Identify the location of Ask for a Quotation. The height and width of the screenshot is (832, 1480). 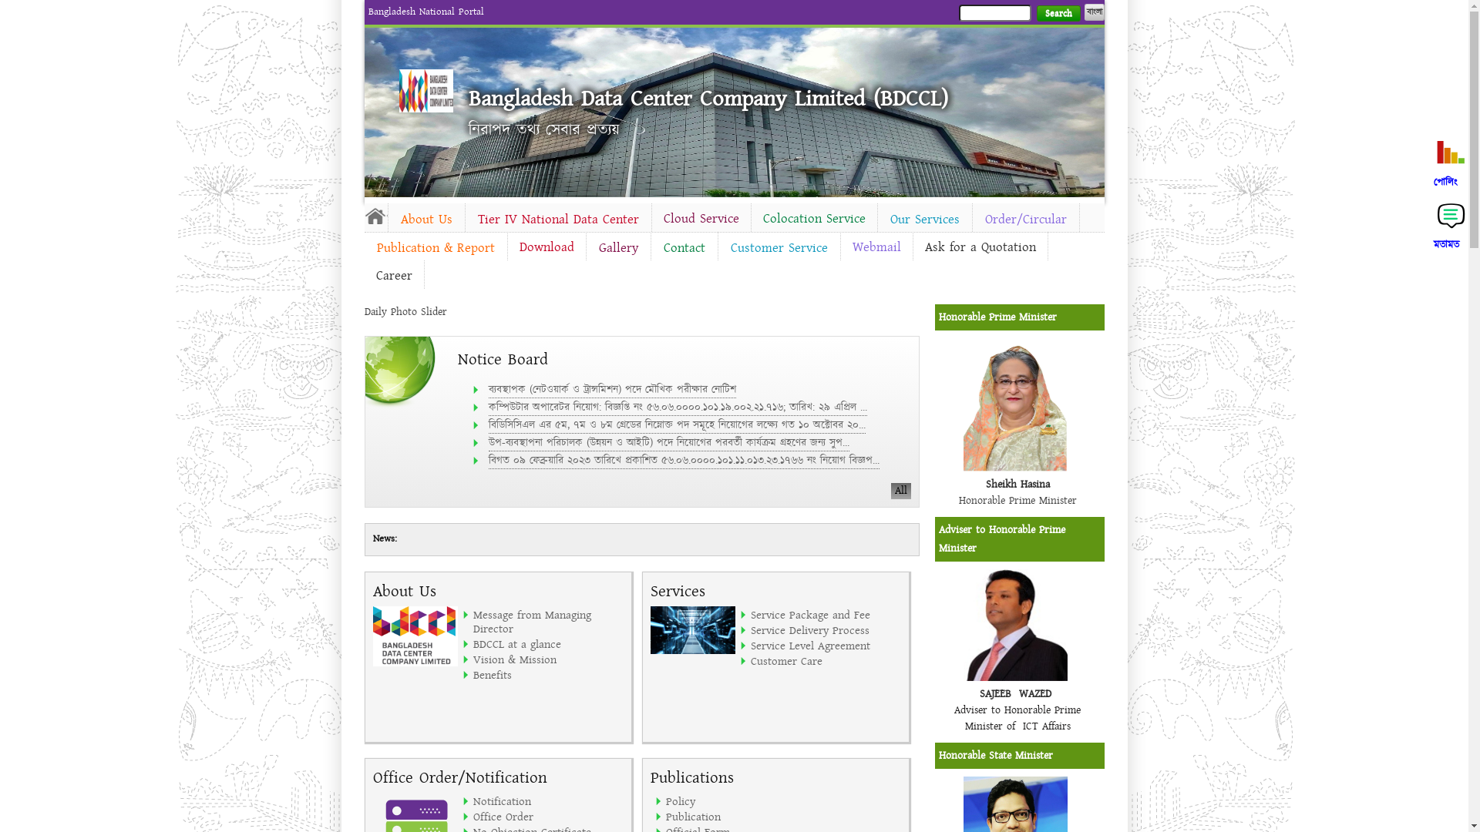
(980, 247).